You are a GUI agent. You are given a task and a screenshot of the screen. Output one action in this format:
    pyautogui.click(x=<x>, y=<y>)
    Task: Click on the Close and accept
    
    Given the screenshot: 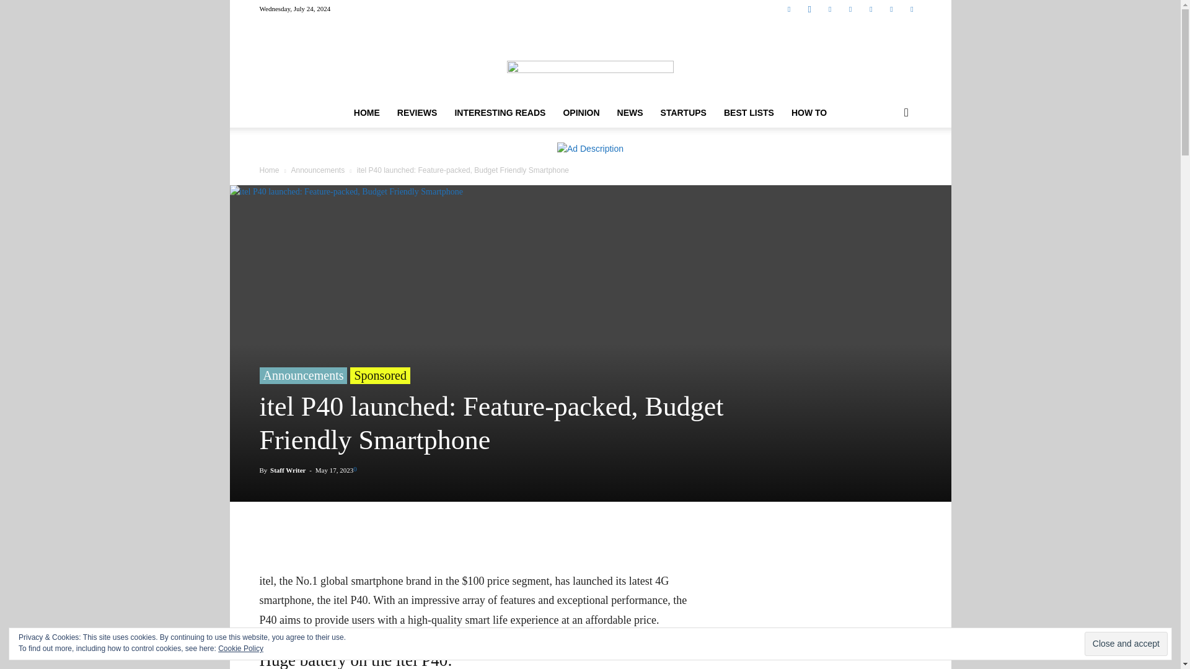 What is the action you would take?
    pyautogui.click(x=1126, y=644)
    